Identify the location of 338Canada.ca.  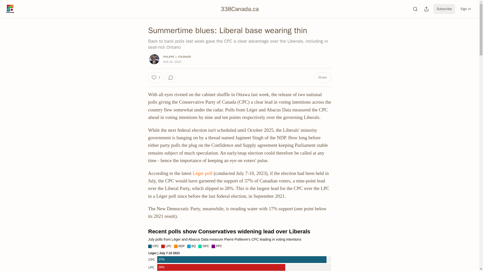
(240, 9).